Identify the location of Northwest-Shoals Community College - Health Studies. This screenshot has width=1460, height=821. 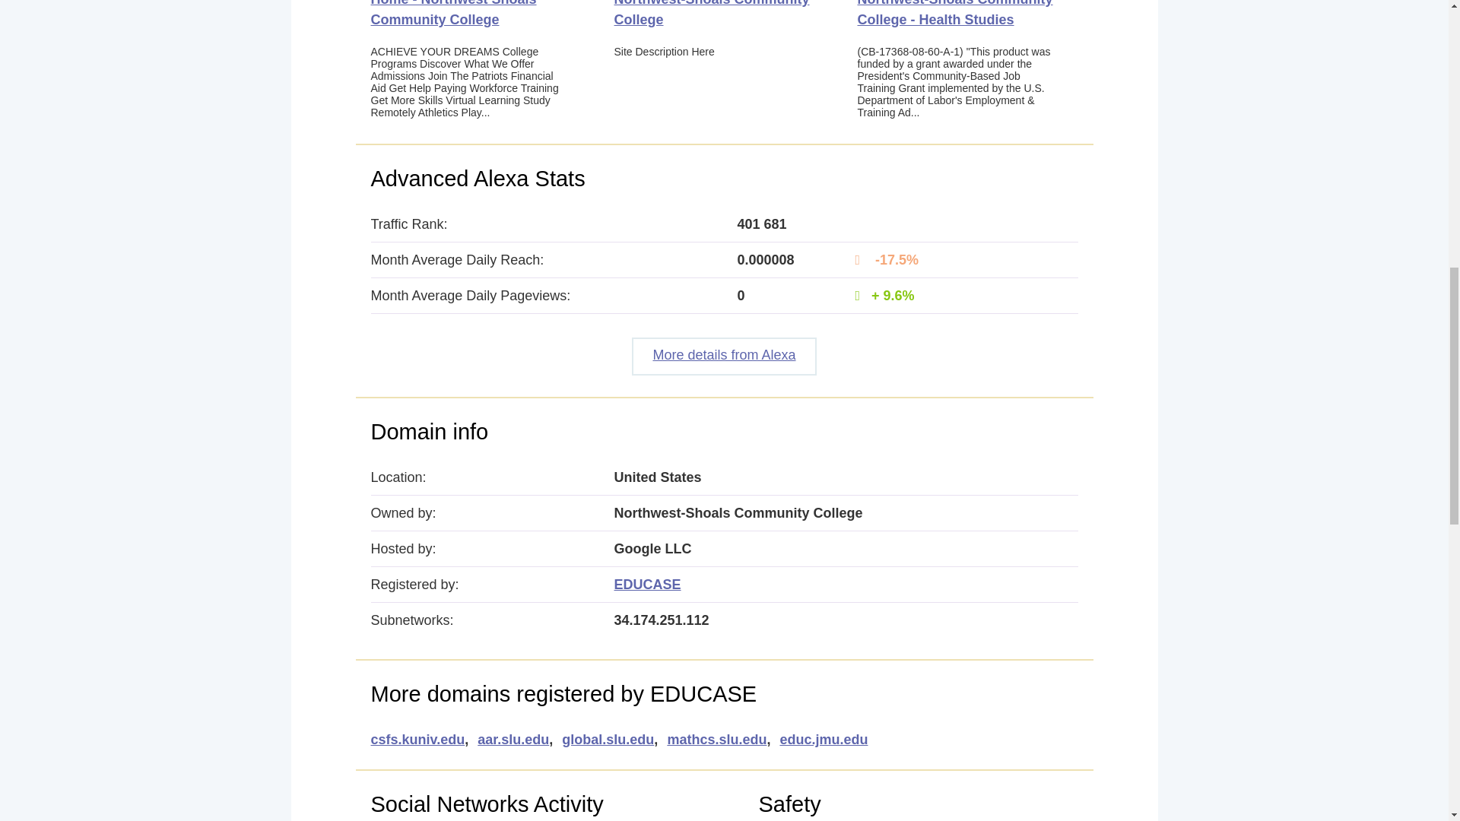
(955, 14).